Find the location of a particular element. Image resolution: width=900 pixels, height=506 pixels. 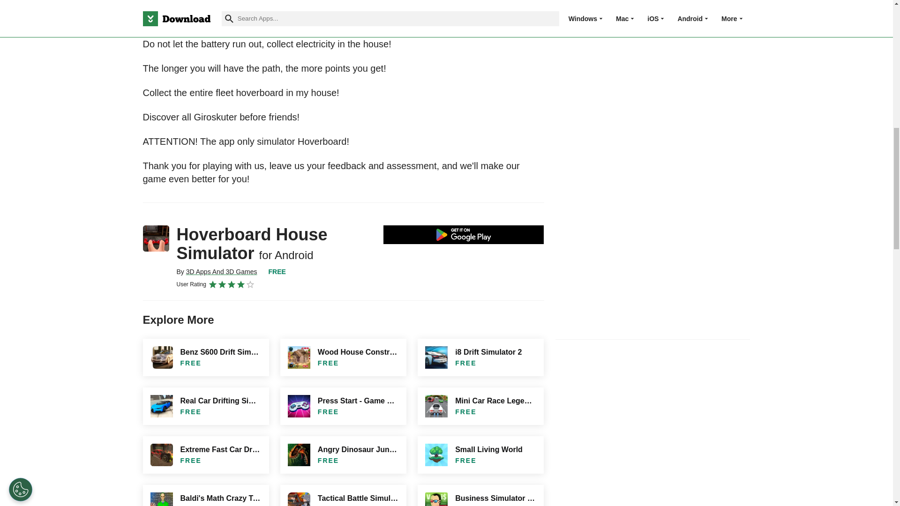

Benz S600 Drift Simulator is located at coordinates (205, 357).